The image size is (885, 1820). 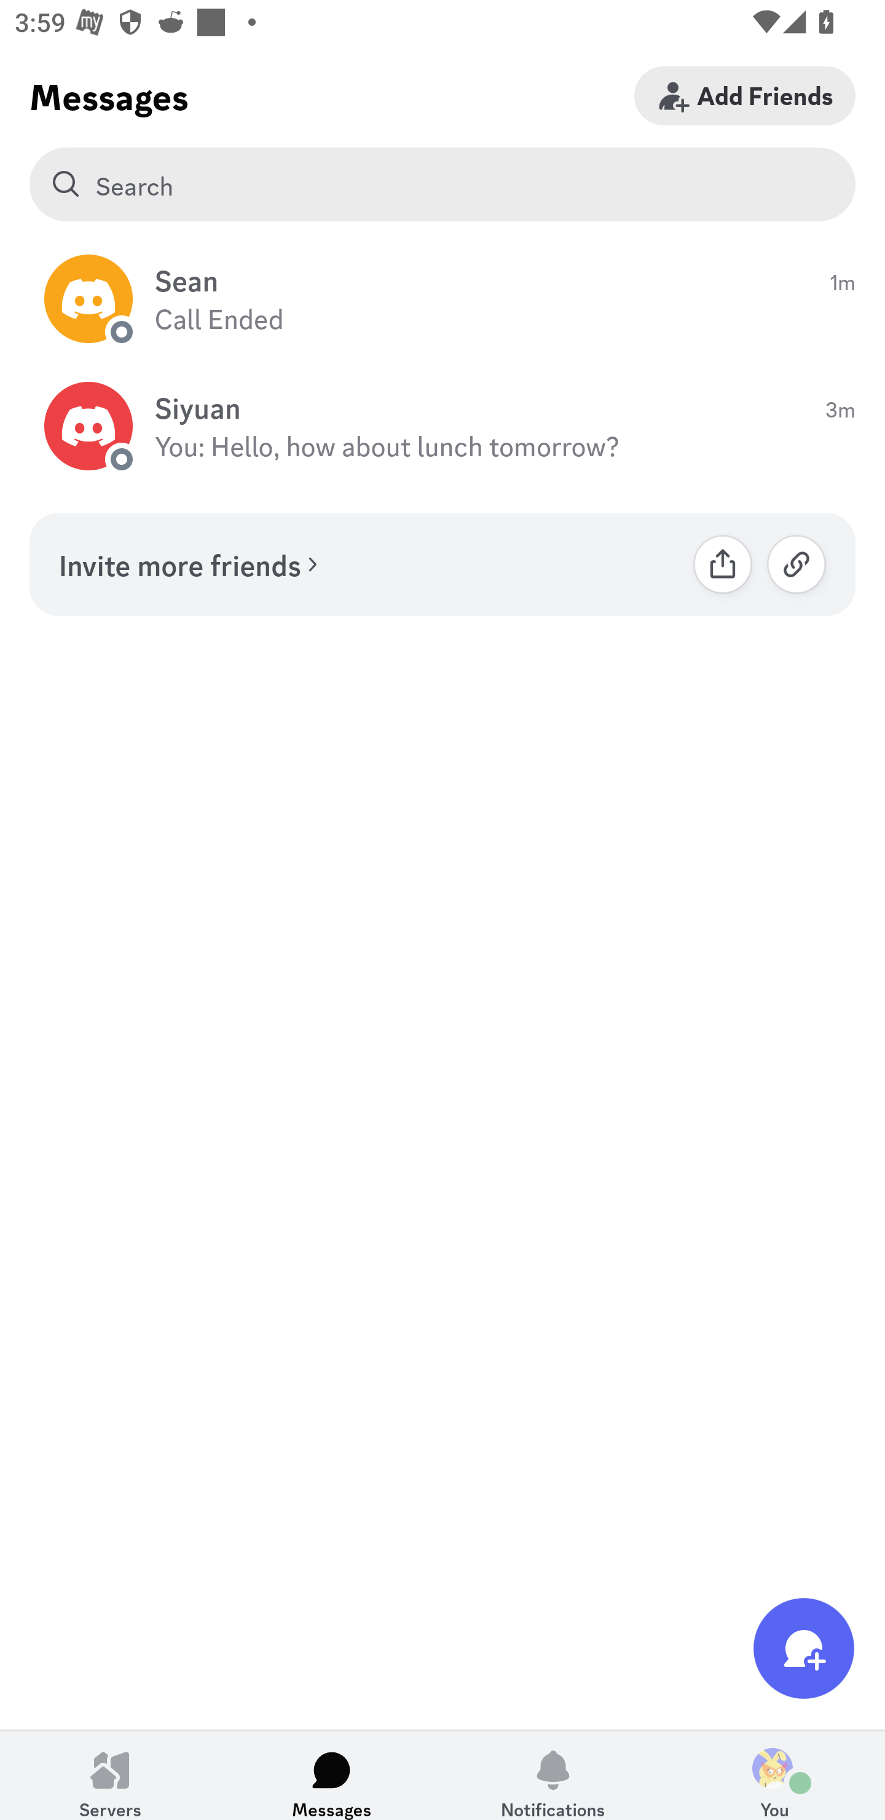 What do you see at coordinates (332, 1775) in the screenshot?
I see `Messages` at bounding box center [332, 1775].